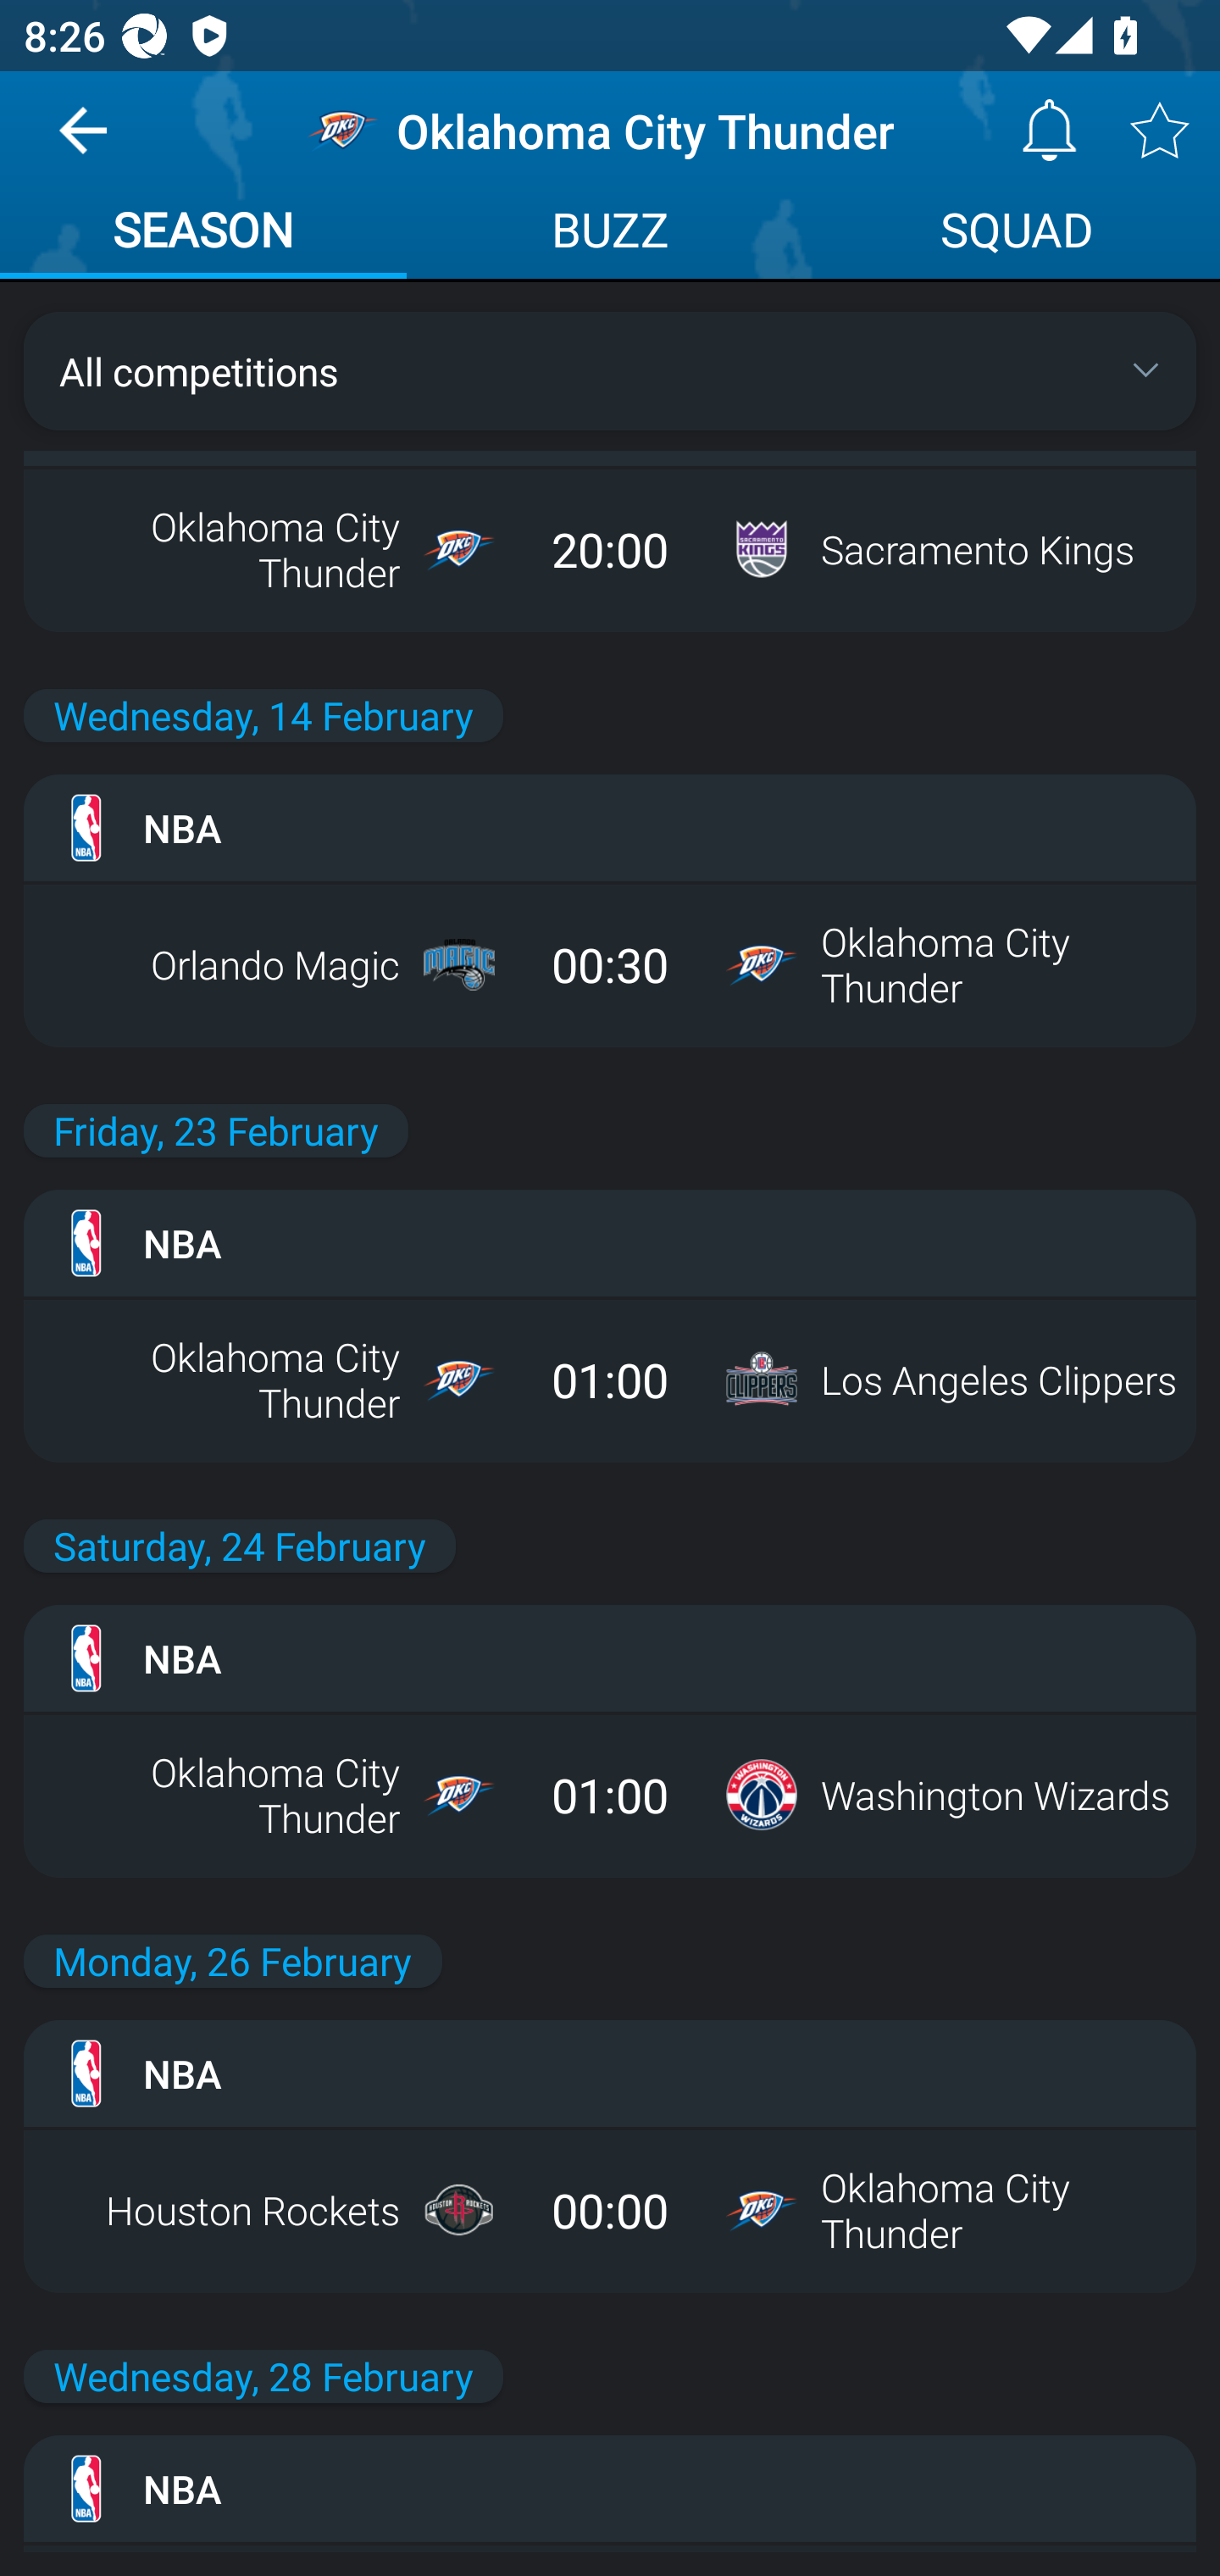  I want to click on BUZZ, so click(610, 234).